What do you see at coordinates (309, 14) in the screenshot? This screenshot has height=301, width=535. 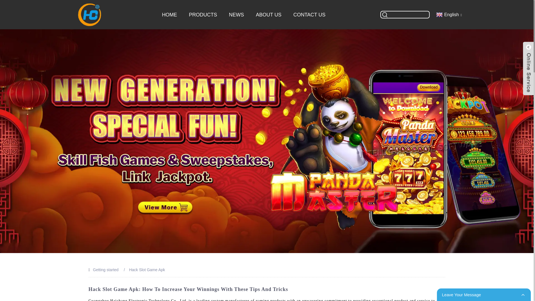 I see `CONTACT US` at bounding box center [309, 14].